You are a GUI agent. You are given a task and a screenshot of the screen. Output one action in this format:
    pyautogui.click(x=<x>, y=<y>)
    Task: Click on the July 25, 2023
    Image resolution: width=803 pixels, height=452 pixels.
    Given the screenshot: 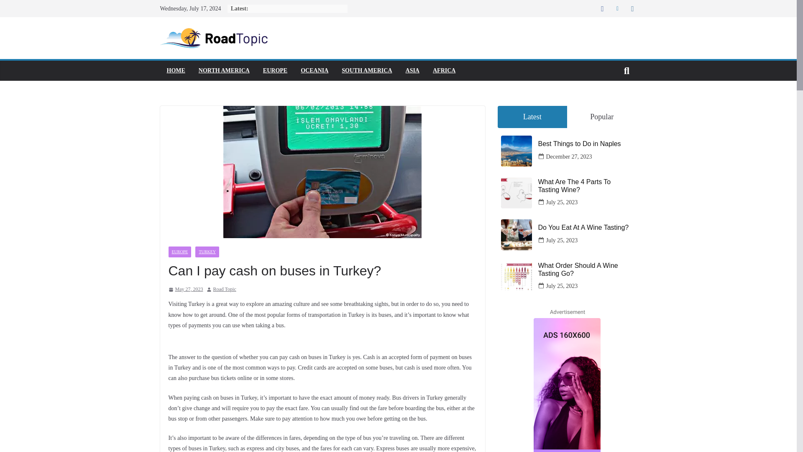 What is the action you would take?
    pyautogui.click(x=562, y=240)
    